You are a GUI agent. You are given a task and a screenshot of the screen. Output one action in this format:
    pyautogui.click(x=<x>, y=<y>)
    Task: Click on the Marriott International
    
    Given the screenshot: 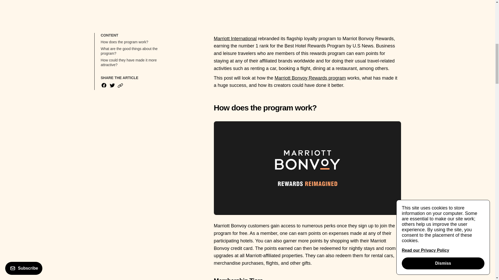 What is the action you would take?
    pyautogui.click(x=235, y=38)
    